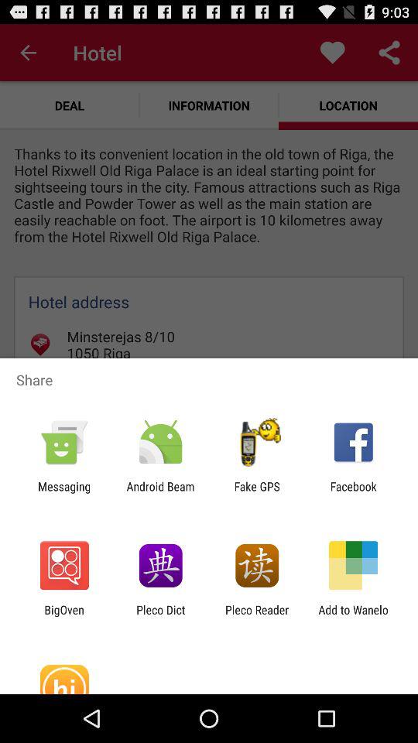  Describe the element at coordinates (64, 493) in the screenshot. I see `select messaging app` at that location.